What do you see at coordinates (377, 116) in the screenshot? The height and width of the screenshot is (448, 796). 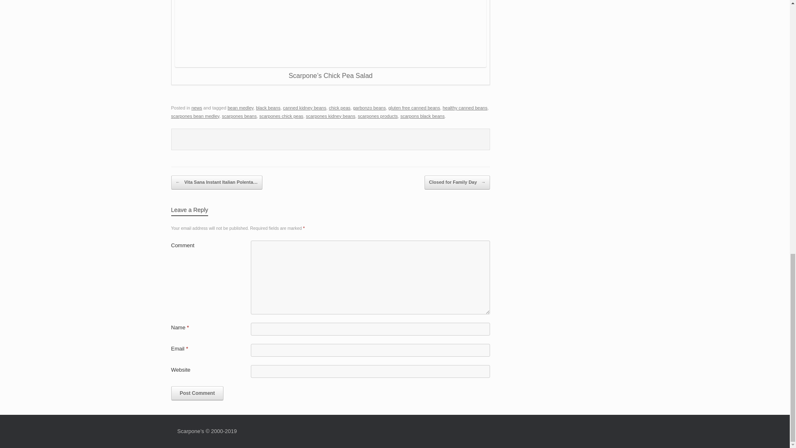 I see `scarpones products` at bounding box center [377, 116].